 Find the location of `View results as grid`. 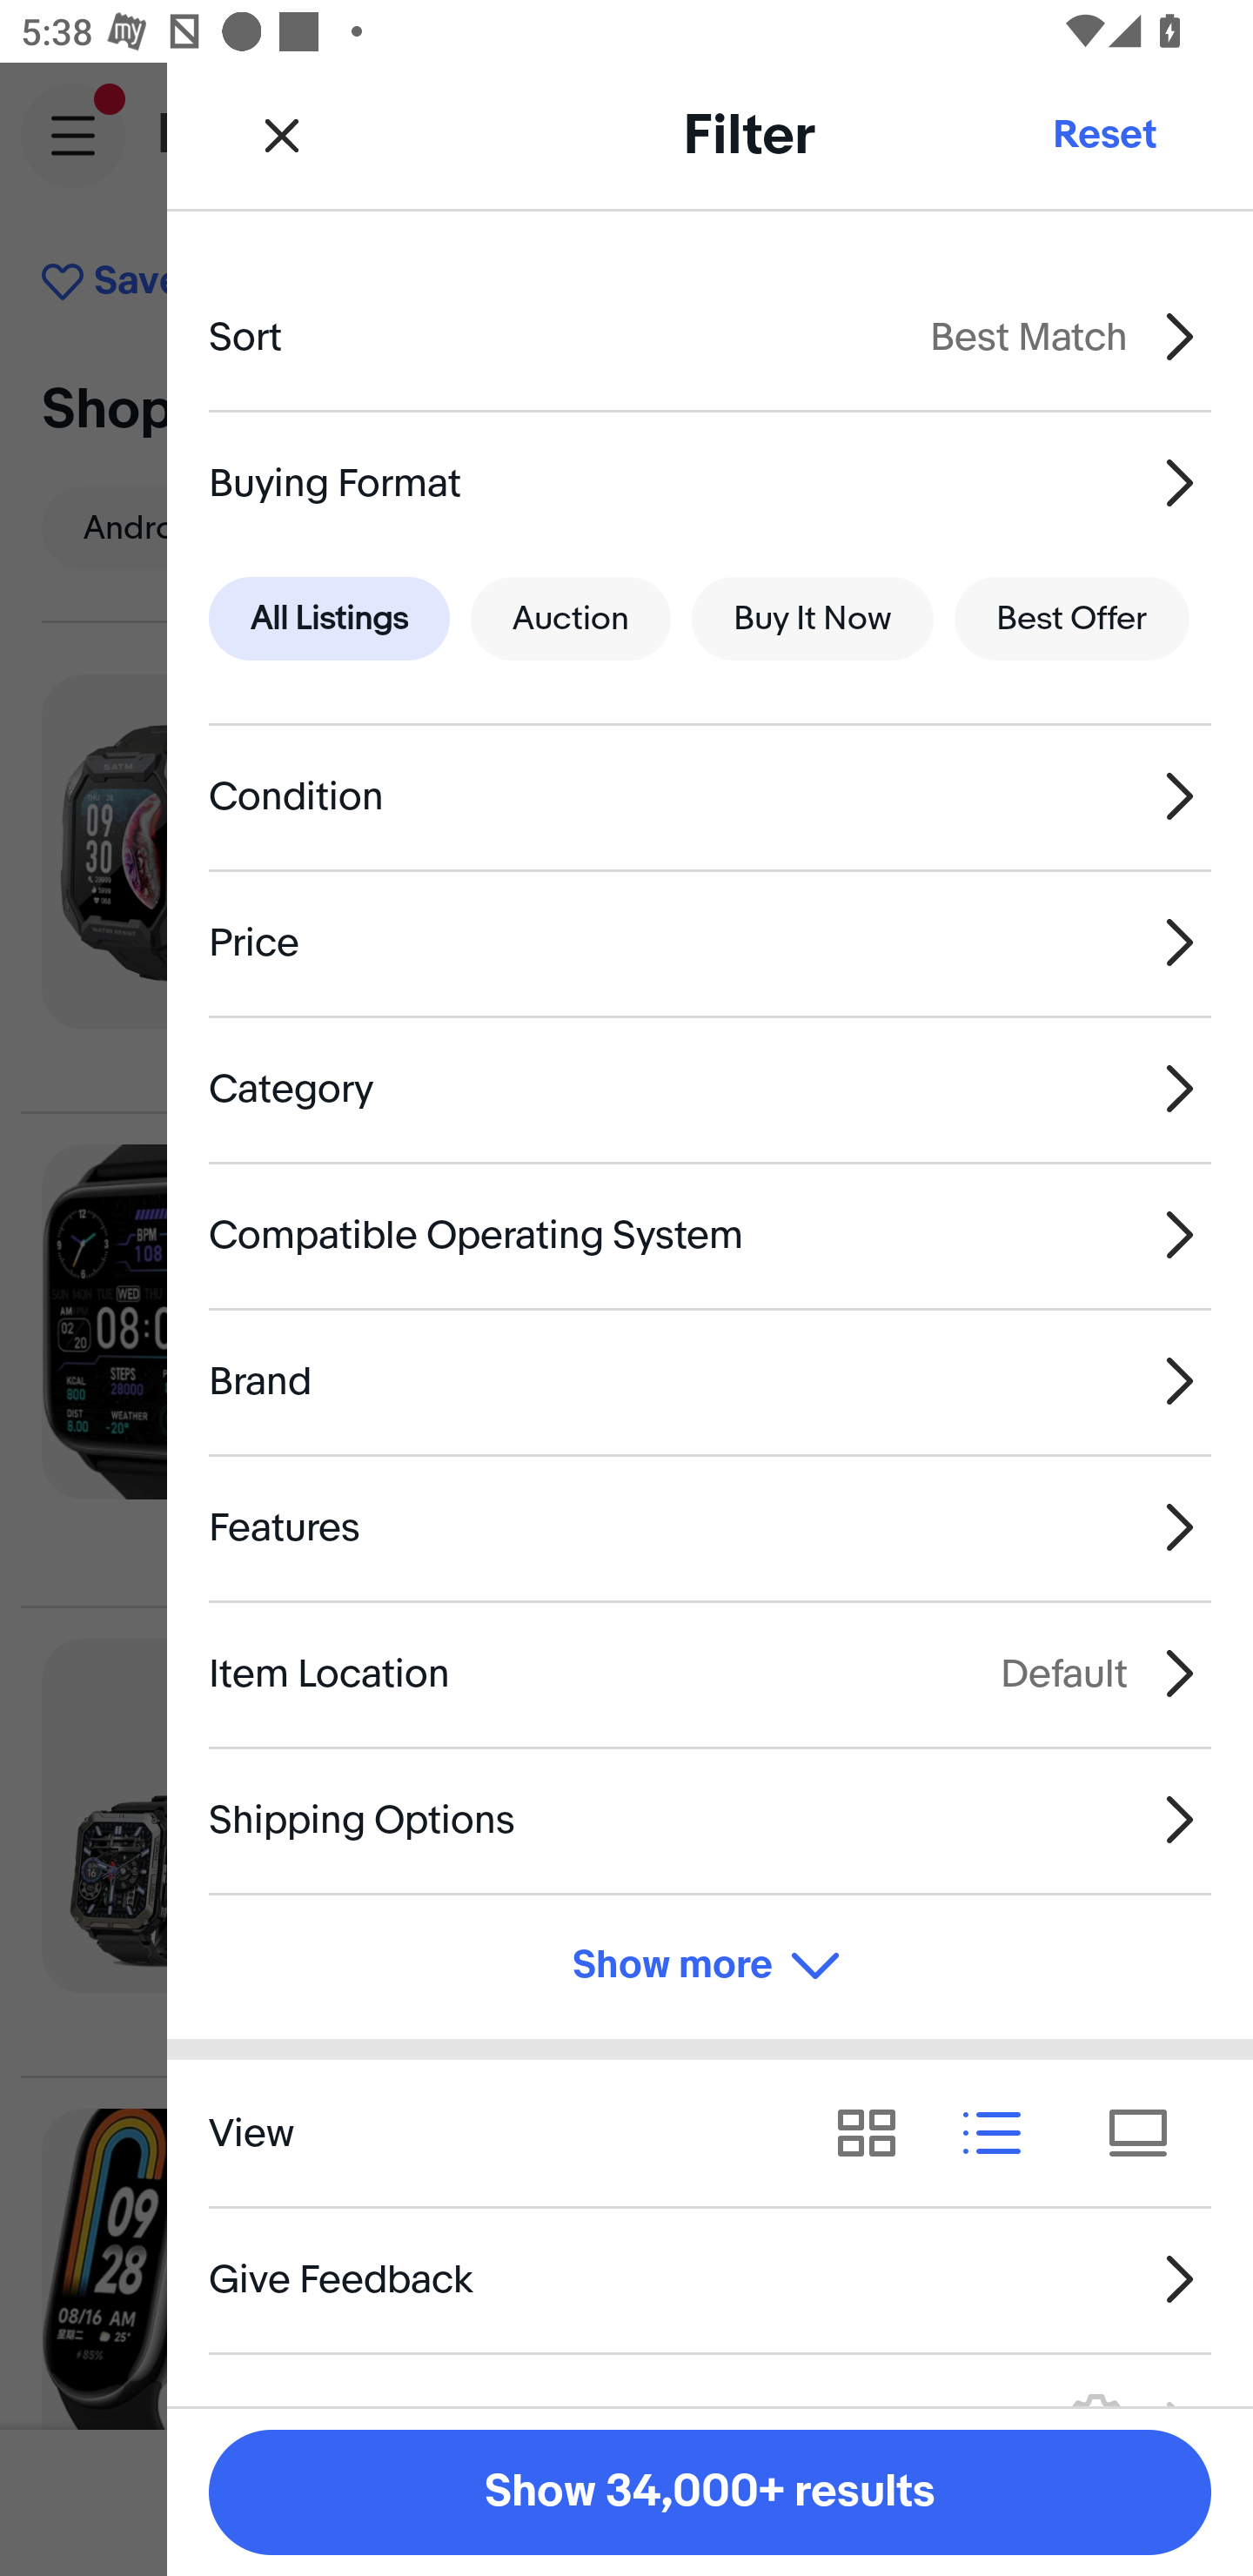

View results as grid is located at coordinates (877, 2132).